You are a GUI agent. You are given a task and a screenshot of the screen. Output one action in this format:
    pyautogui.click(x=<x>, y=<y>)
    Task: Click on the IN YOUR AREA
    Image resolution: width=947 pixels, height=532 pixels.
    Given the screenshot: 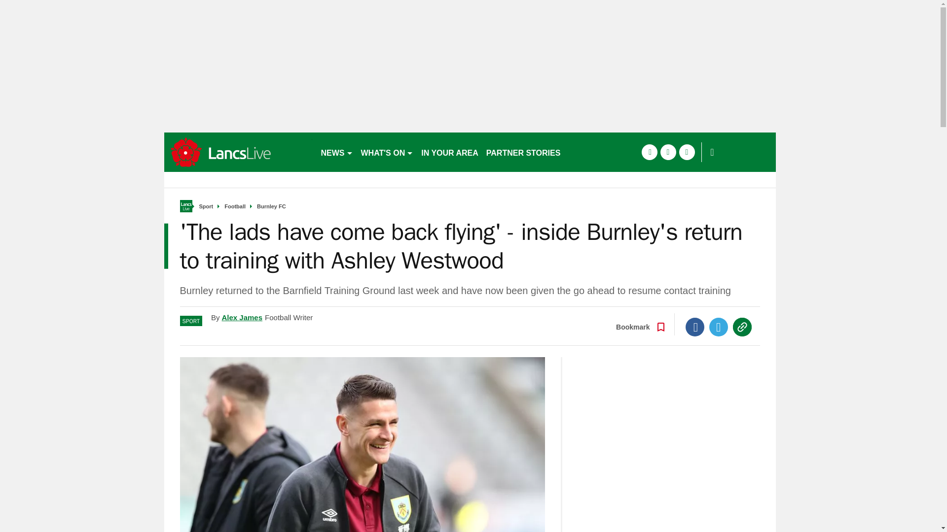 What is the action you would take?
    pyautogui.click(x=450, y=152)
    